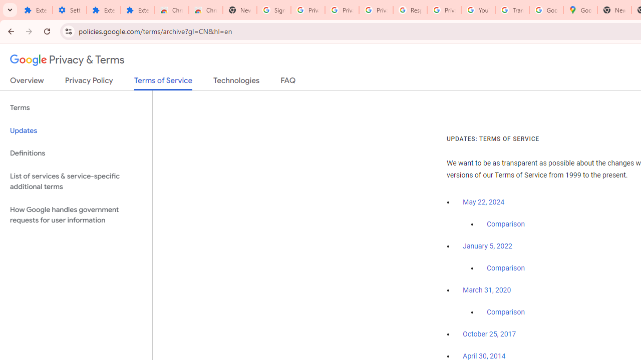 Image resolution: width=641 pixels, height=360 pixels. I want to click on Settings, so click(69, 10).